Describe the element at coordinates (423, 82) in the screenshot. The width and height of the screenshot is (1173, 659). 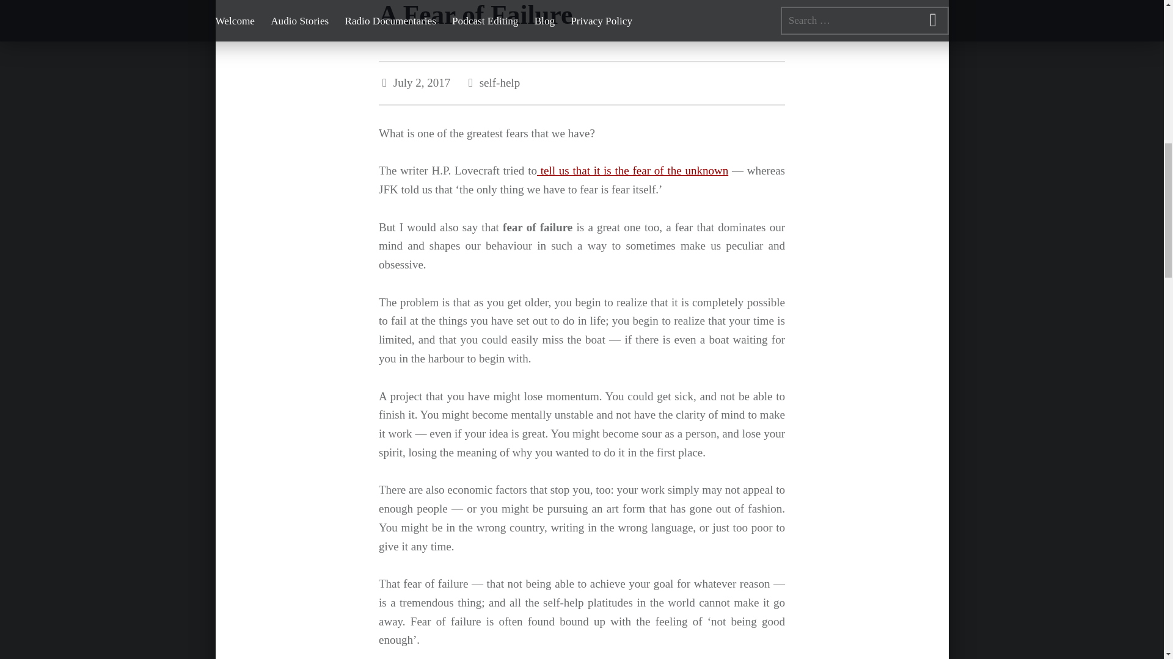
I see `July 2, 2017` at that location.